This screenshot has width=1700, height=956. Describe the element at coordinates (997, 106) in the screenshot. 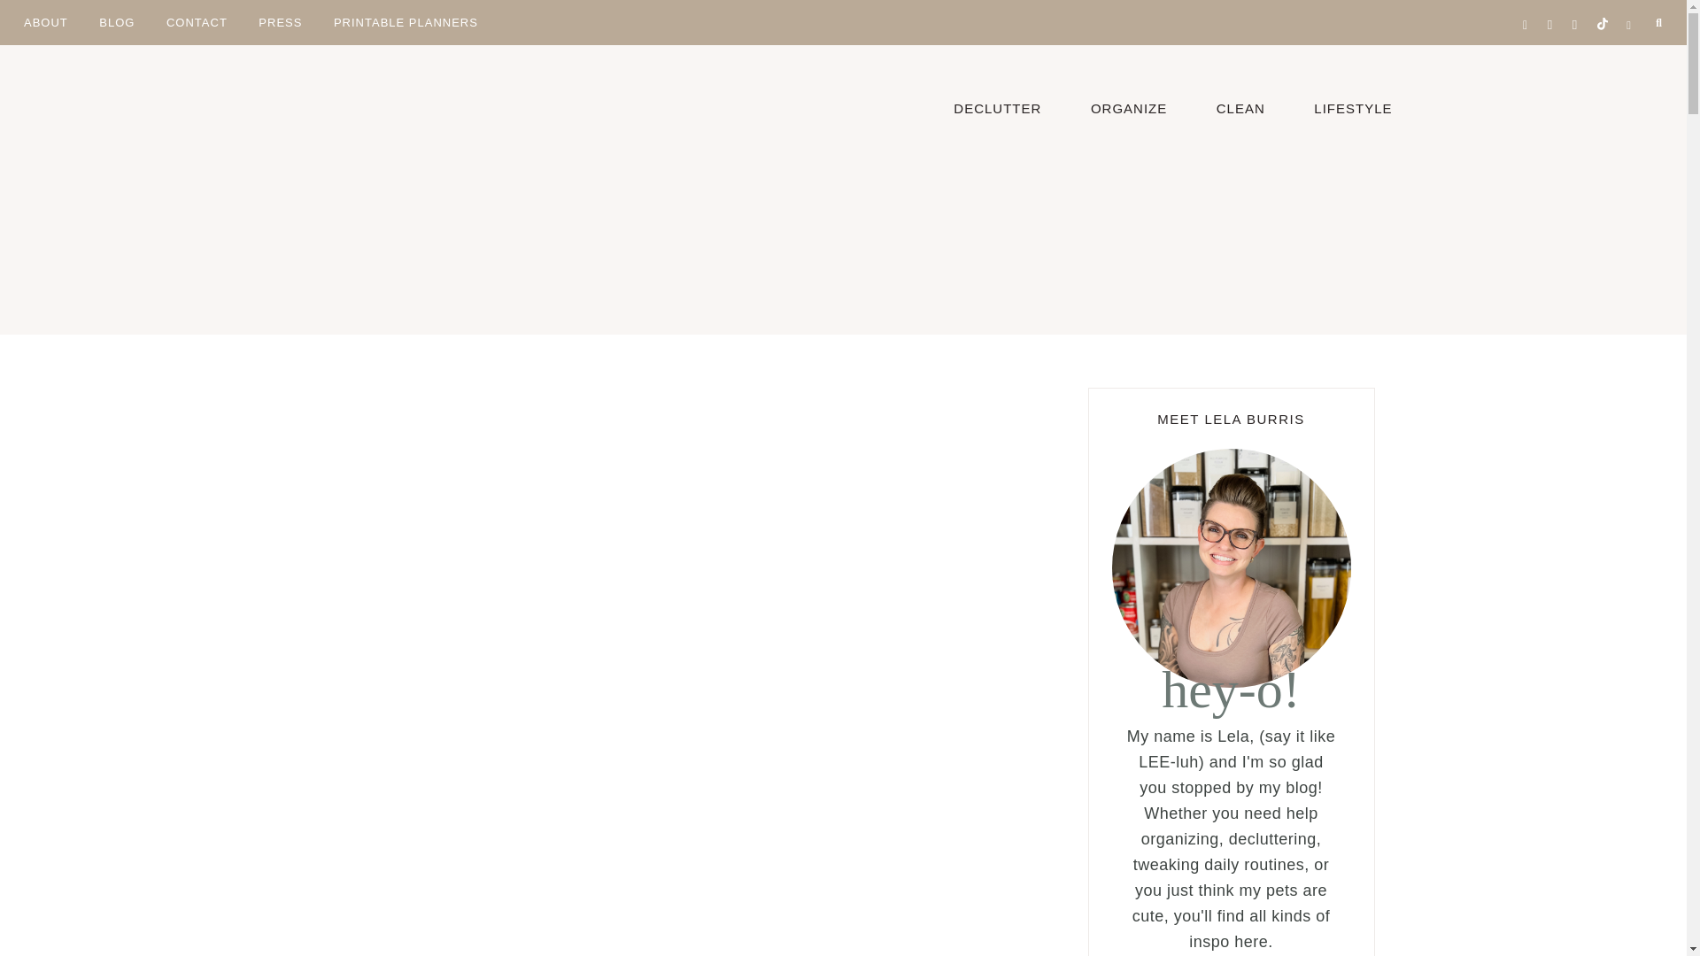

I see `DECLUTTER` at that location.